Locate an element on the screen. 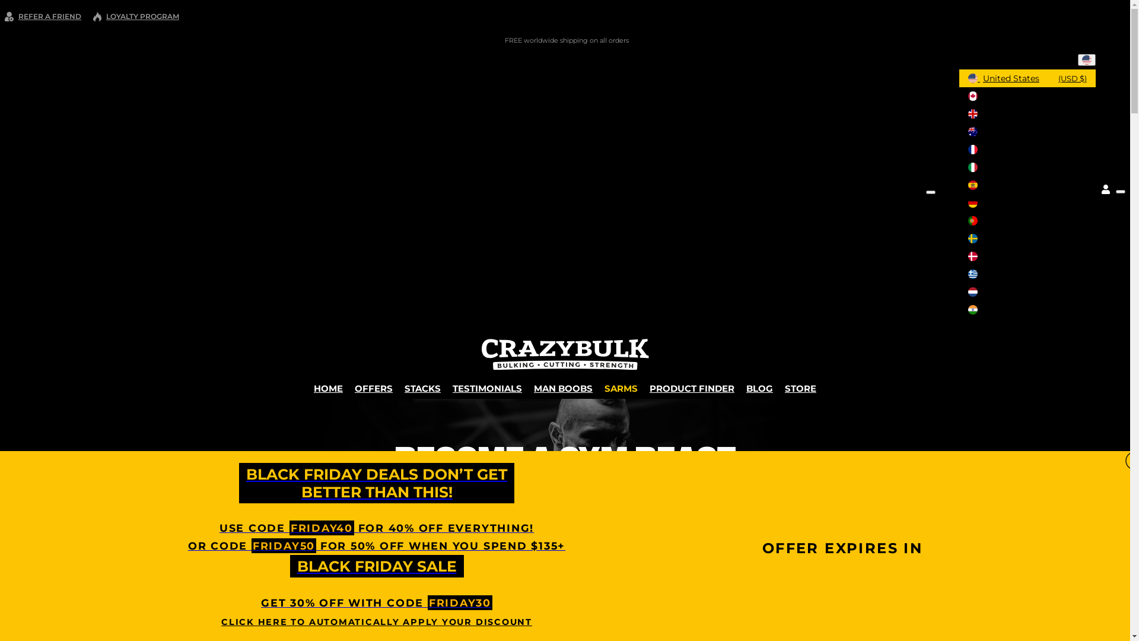 This screenshot has width=1139, height=641.   United States
(USD $) is located at coordinates (1027, 78).